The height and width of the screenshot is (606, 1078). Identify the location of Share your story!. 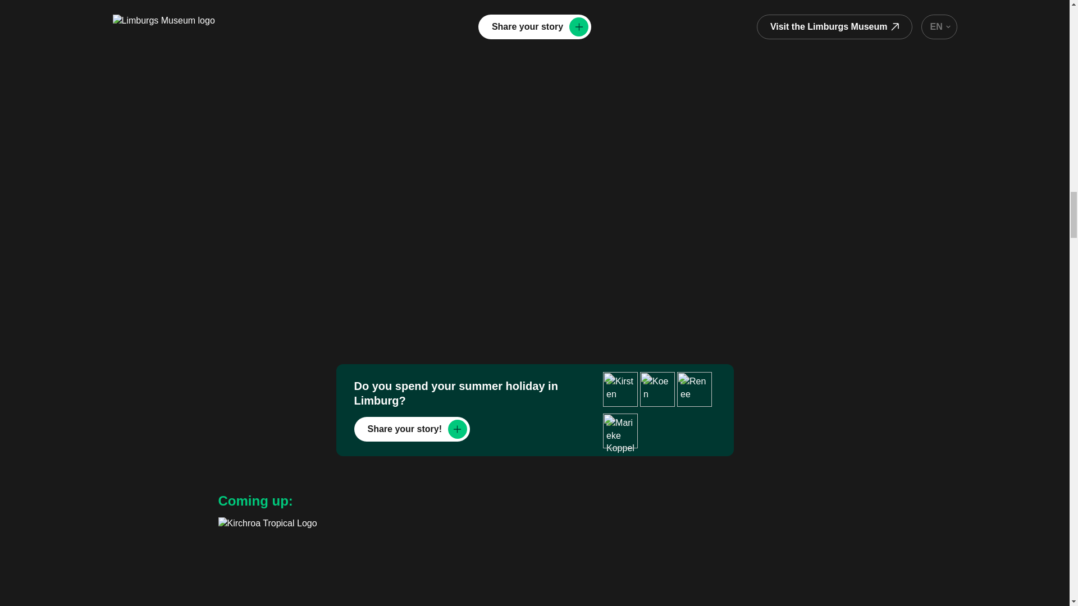
(411, 429).